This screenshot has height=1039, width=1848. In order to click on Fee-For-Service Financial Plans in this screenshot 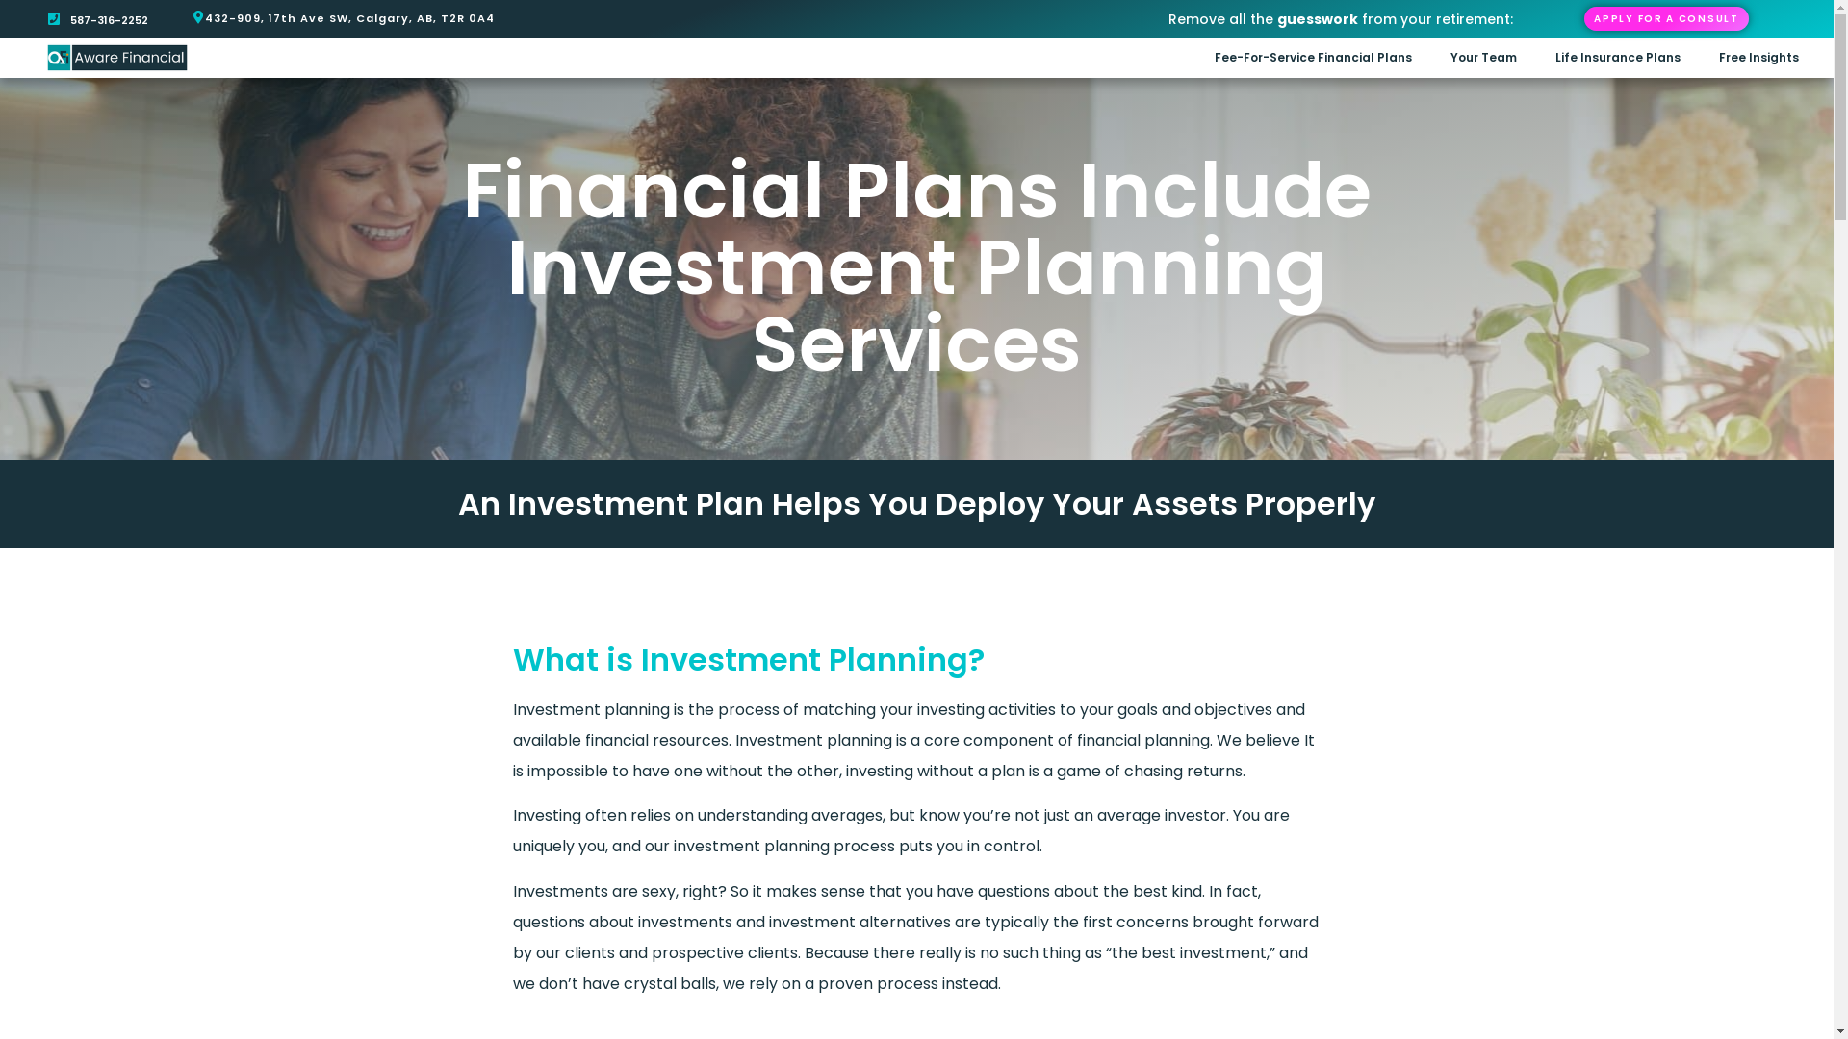, I will do `click(1313, 58)`.